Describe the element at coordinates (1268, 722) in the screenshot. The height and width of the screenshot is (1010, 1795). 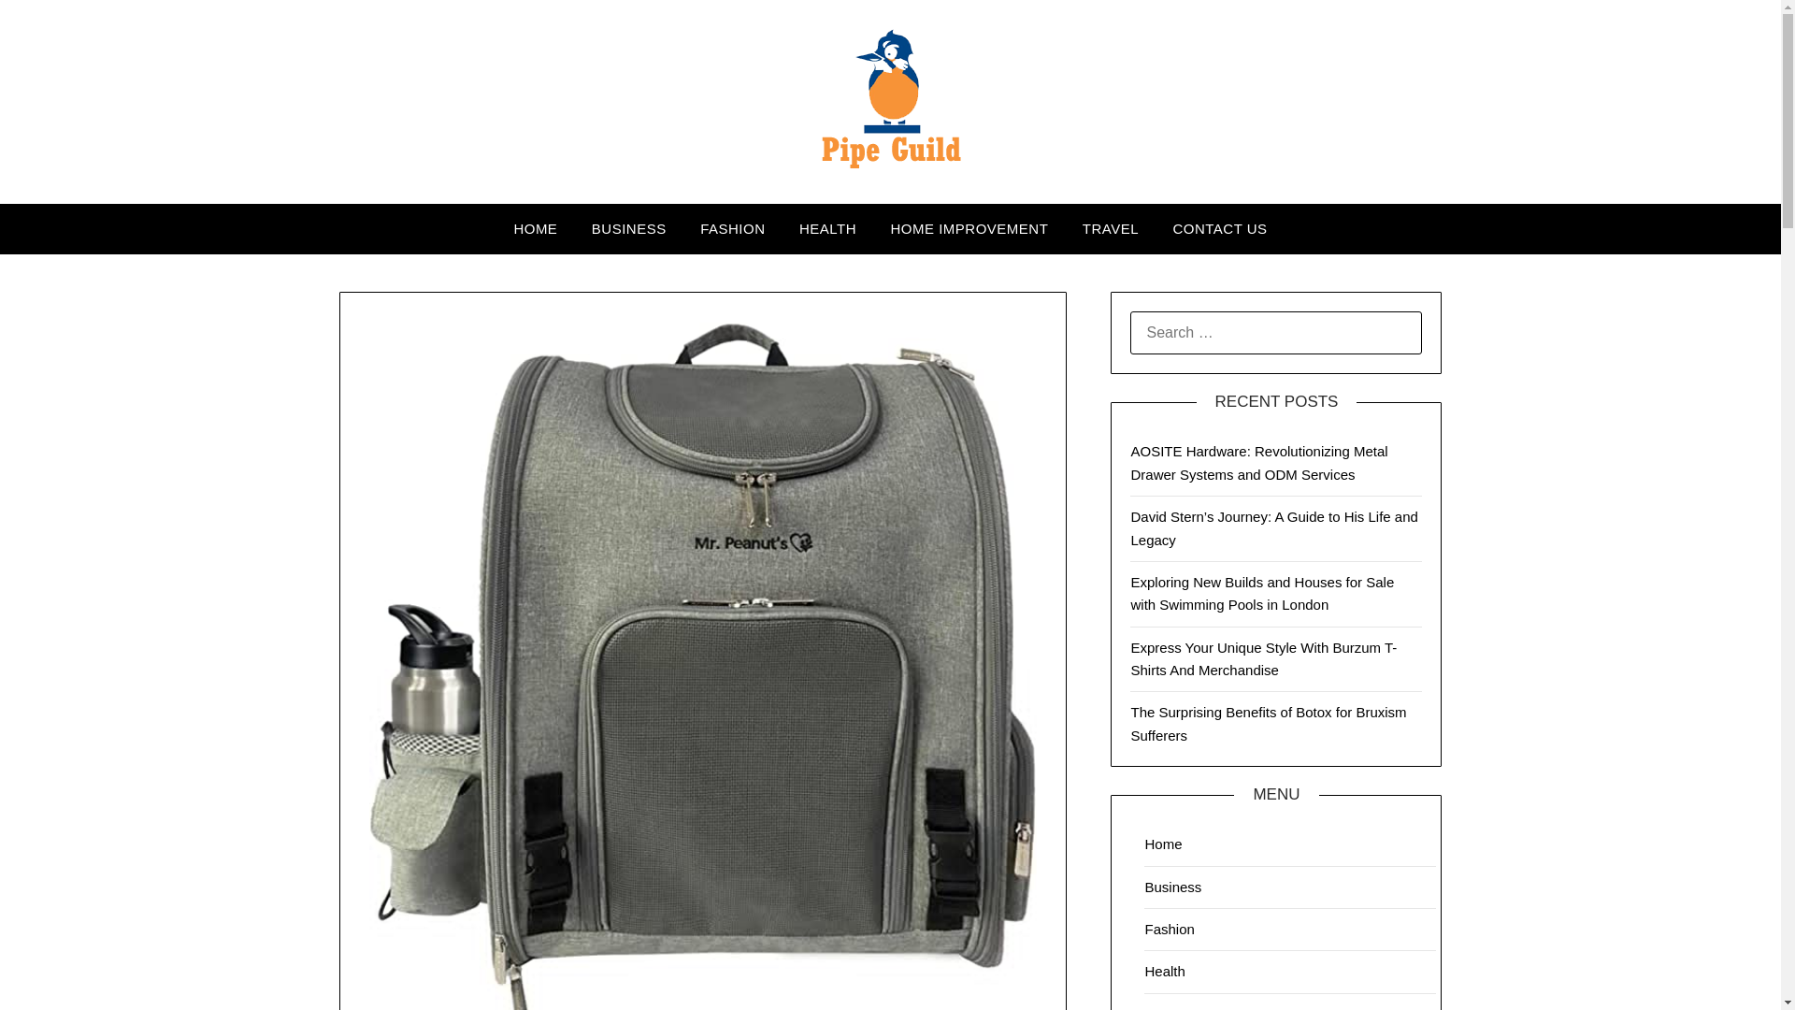
I see `The Surprising Benefits of Botox for Bruxism Sufferers` at that location.